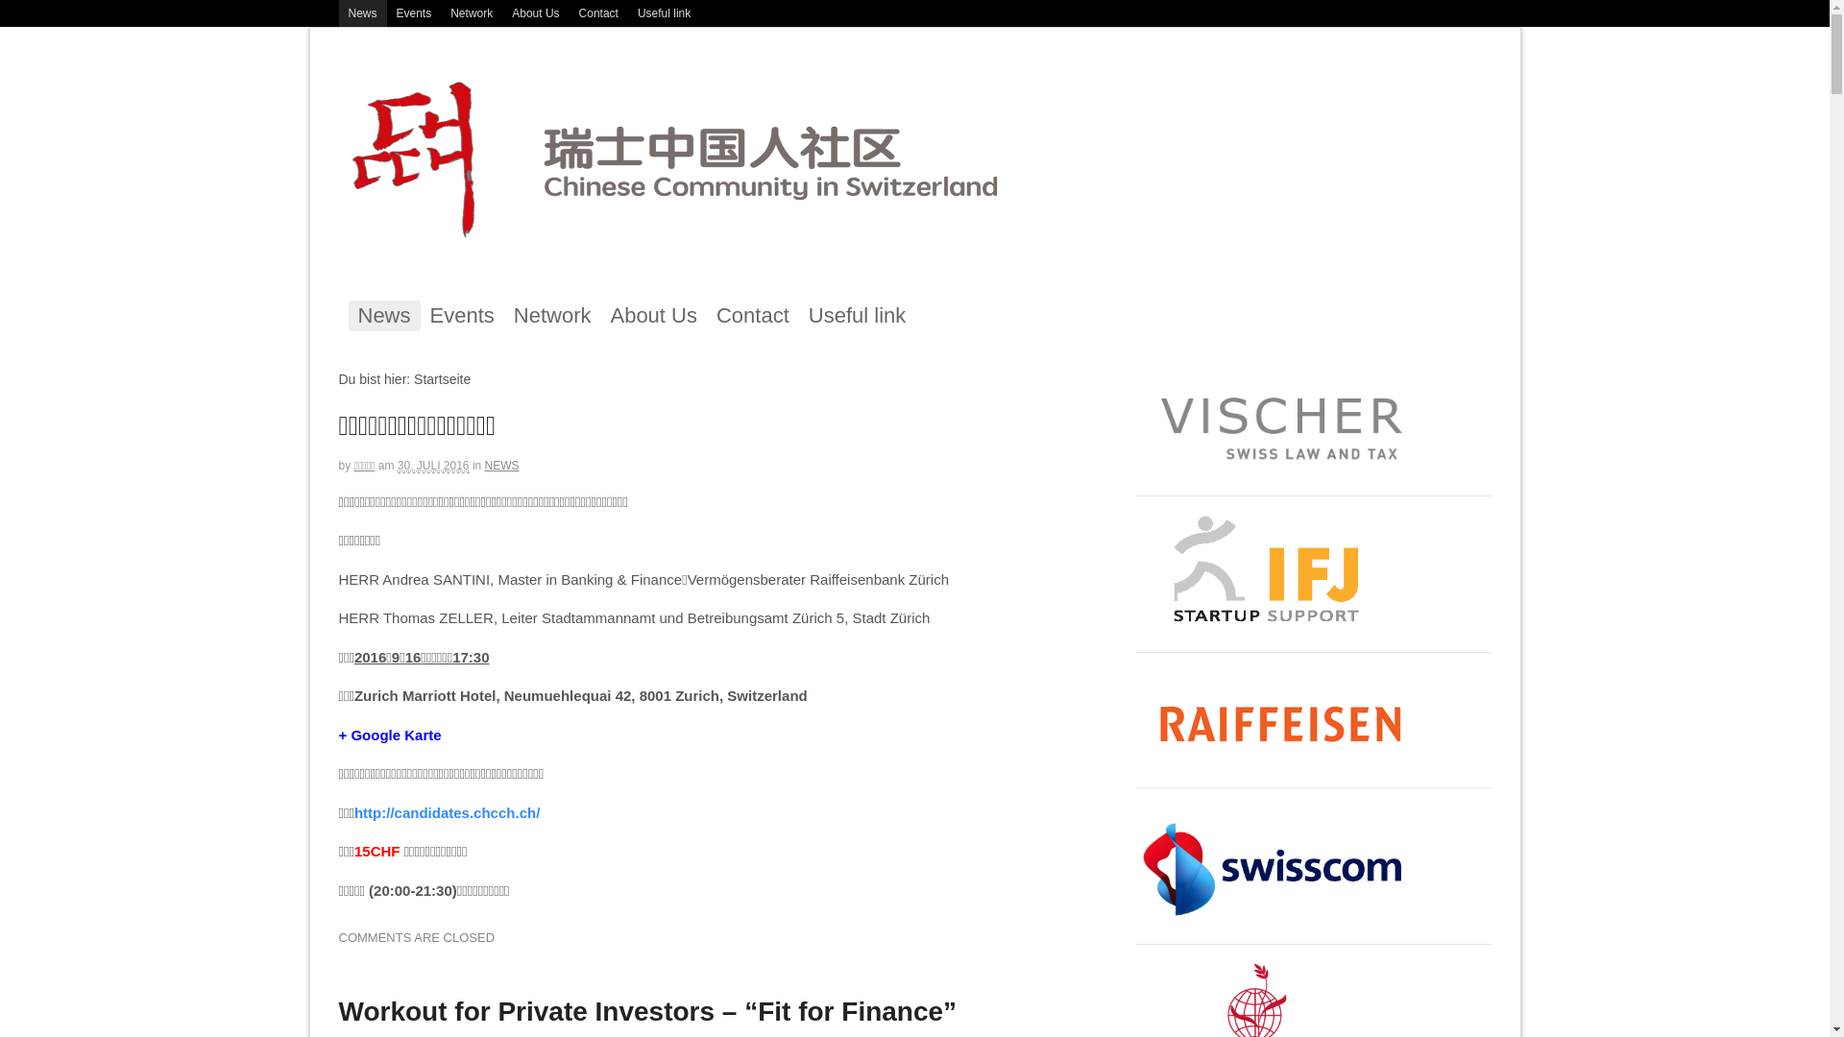  What do you see at coordinates (536, 13) in the screenshot?
I see `About Us` at bounding box center [536, 13].